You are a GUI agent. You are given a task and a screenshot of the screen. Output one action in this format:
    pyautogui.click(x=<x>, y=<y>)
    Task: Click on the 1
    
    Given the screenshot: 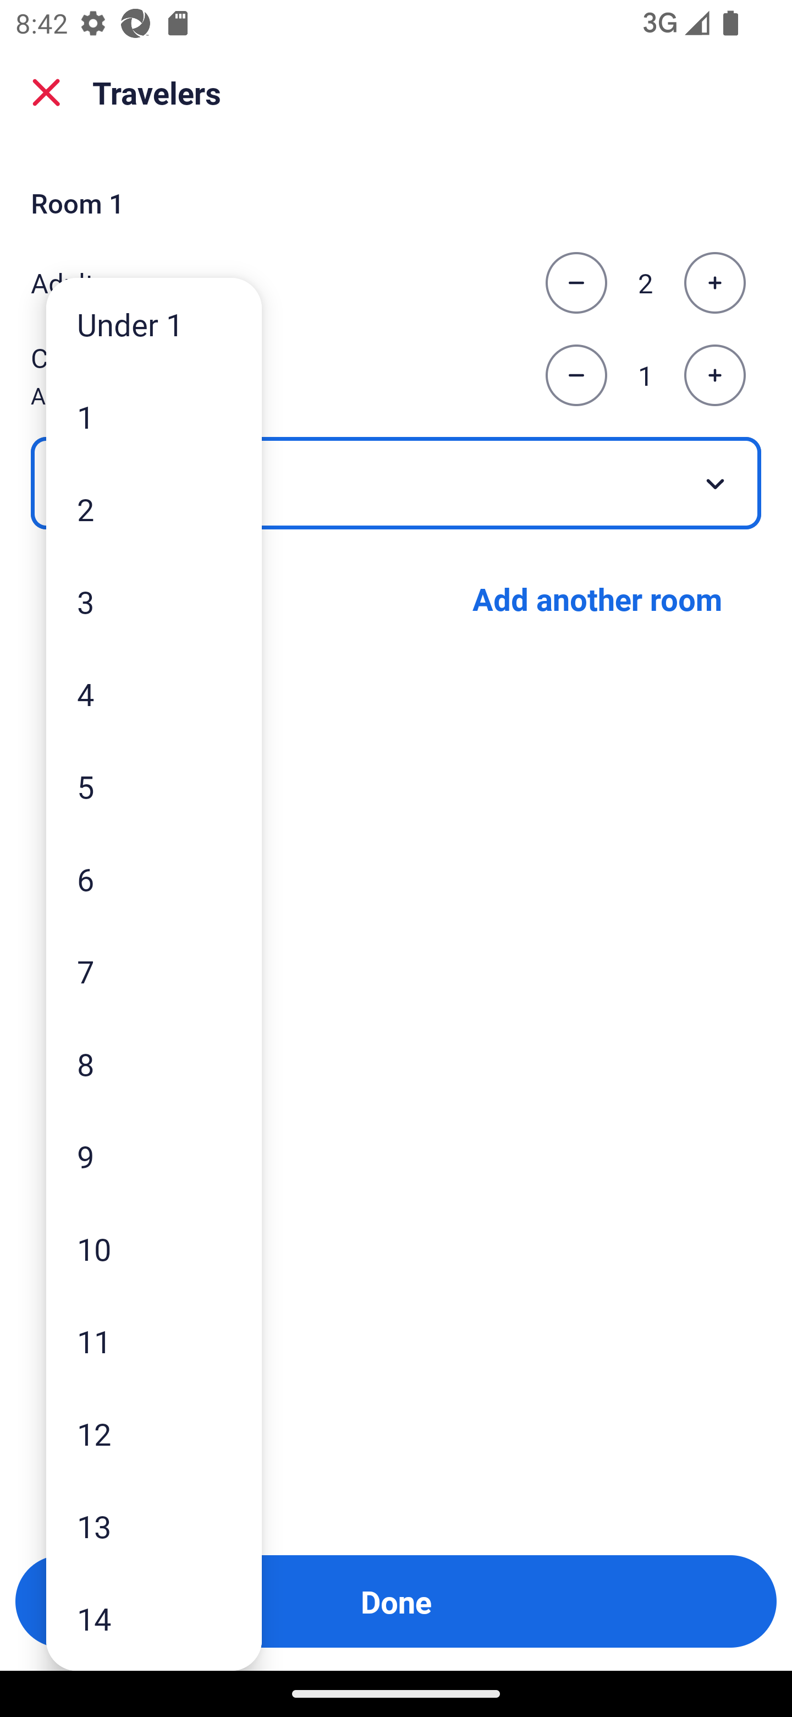 What is the action you would take?
    pyautogui.click(x=154, y=417)
    